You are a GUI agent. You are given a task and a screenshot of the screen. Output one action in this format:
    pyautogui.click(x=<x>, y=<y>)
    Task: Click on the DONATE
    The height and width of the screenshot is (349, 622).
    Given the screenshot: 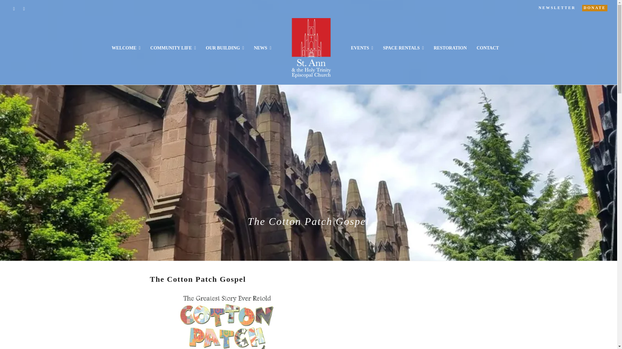 What is the action you would take?
    pyautogui.click(x=595, y=8)
    